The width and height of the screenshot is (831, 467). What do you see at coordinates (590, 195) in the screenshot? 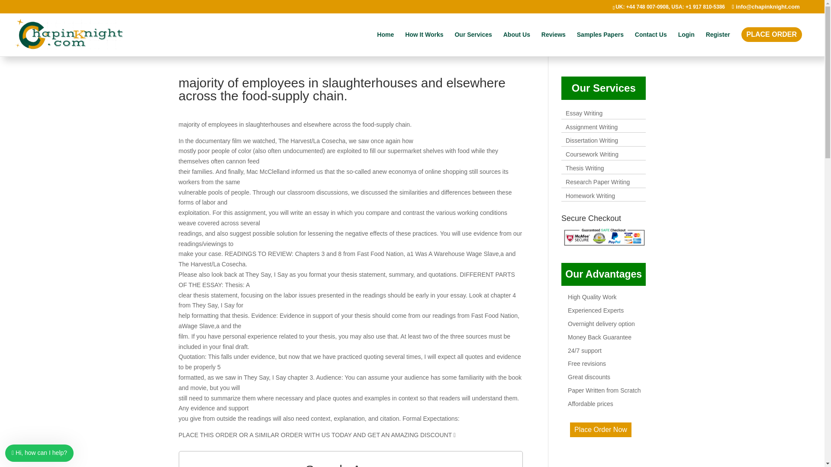
I see `Homework Writing Services` at bounding box center [590, 195].